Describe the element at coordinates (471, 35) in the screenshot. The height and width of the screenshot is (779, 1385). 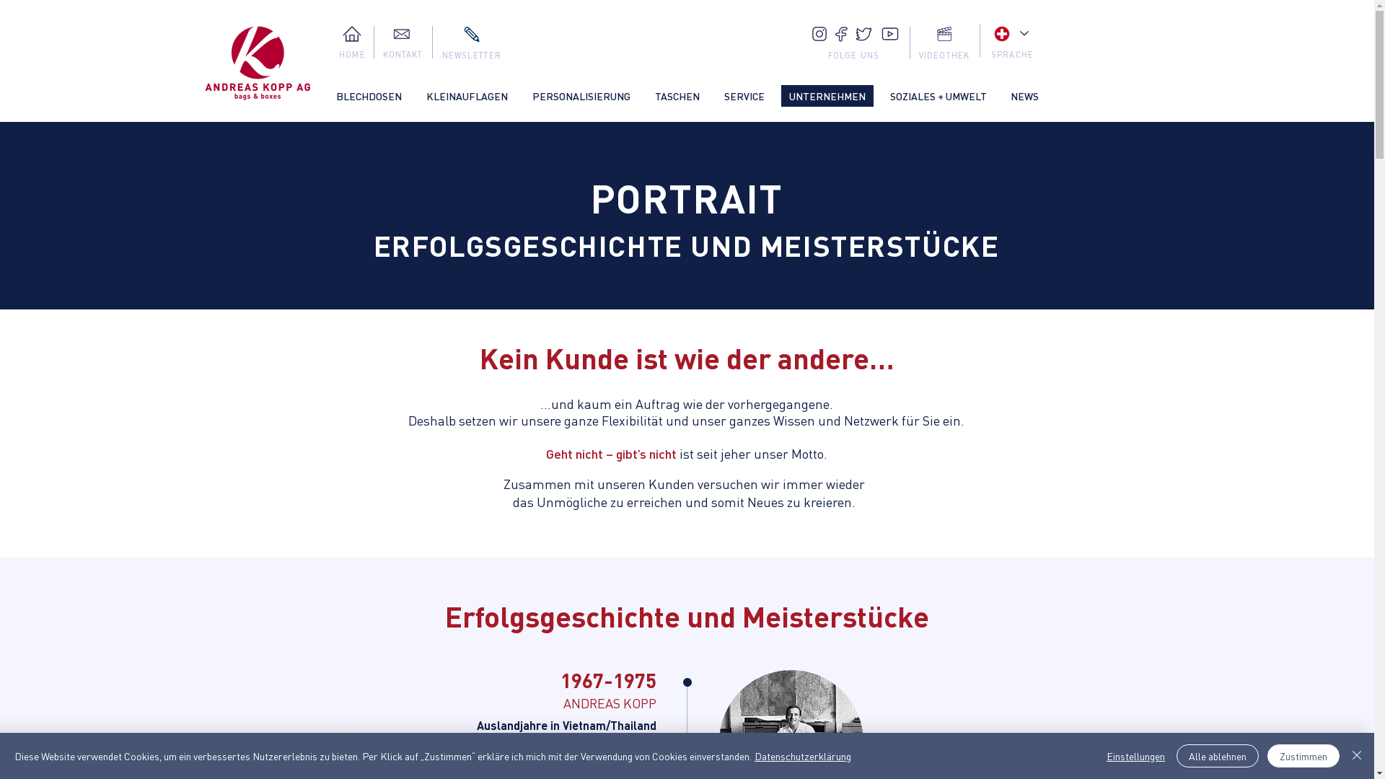
I see `Newsletter` at that location.